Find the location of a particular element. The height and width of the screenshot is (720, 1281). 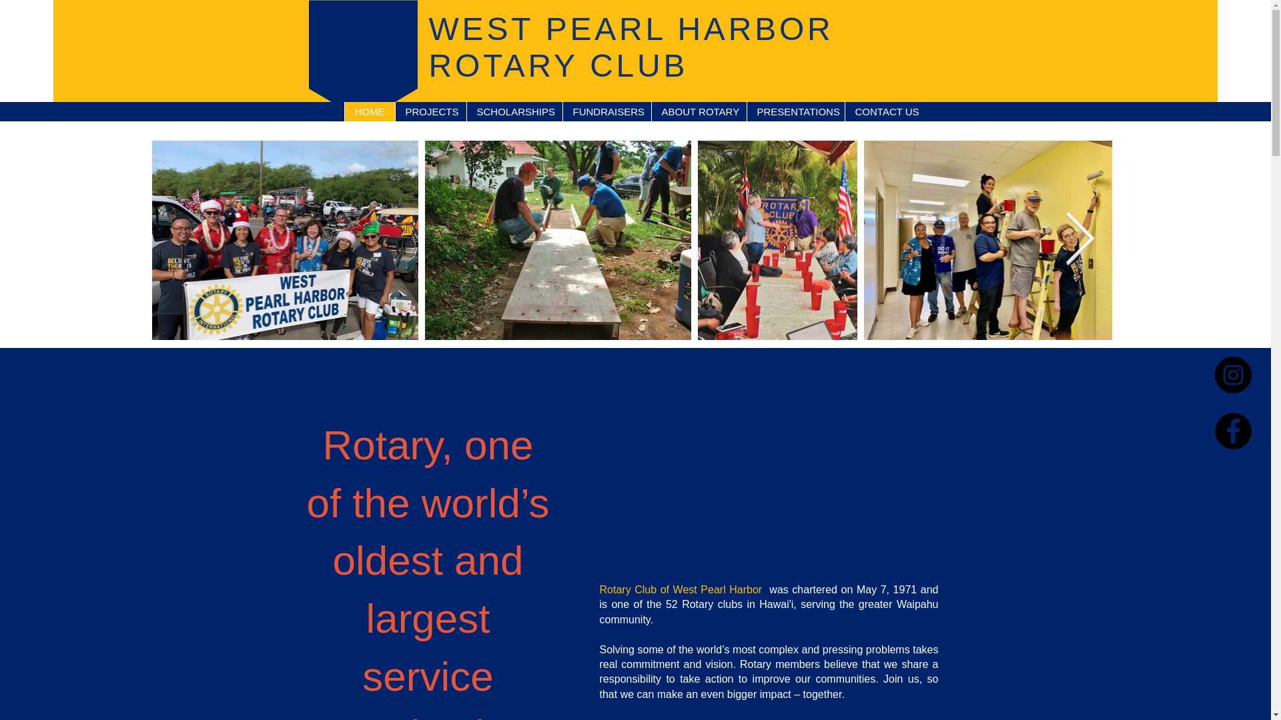

CONTACT US is located at coordinates (886, 112).